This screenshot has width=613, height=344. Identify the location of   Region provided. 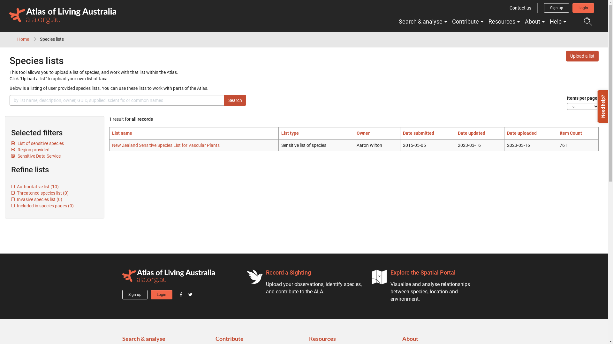
(30, 150).